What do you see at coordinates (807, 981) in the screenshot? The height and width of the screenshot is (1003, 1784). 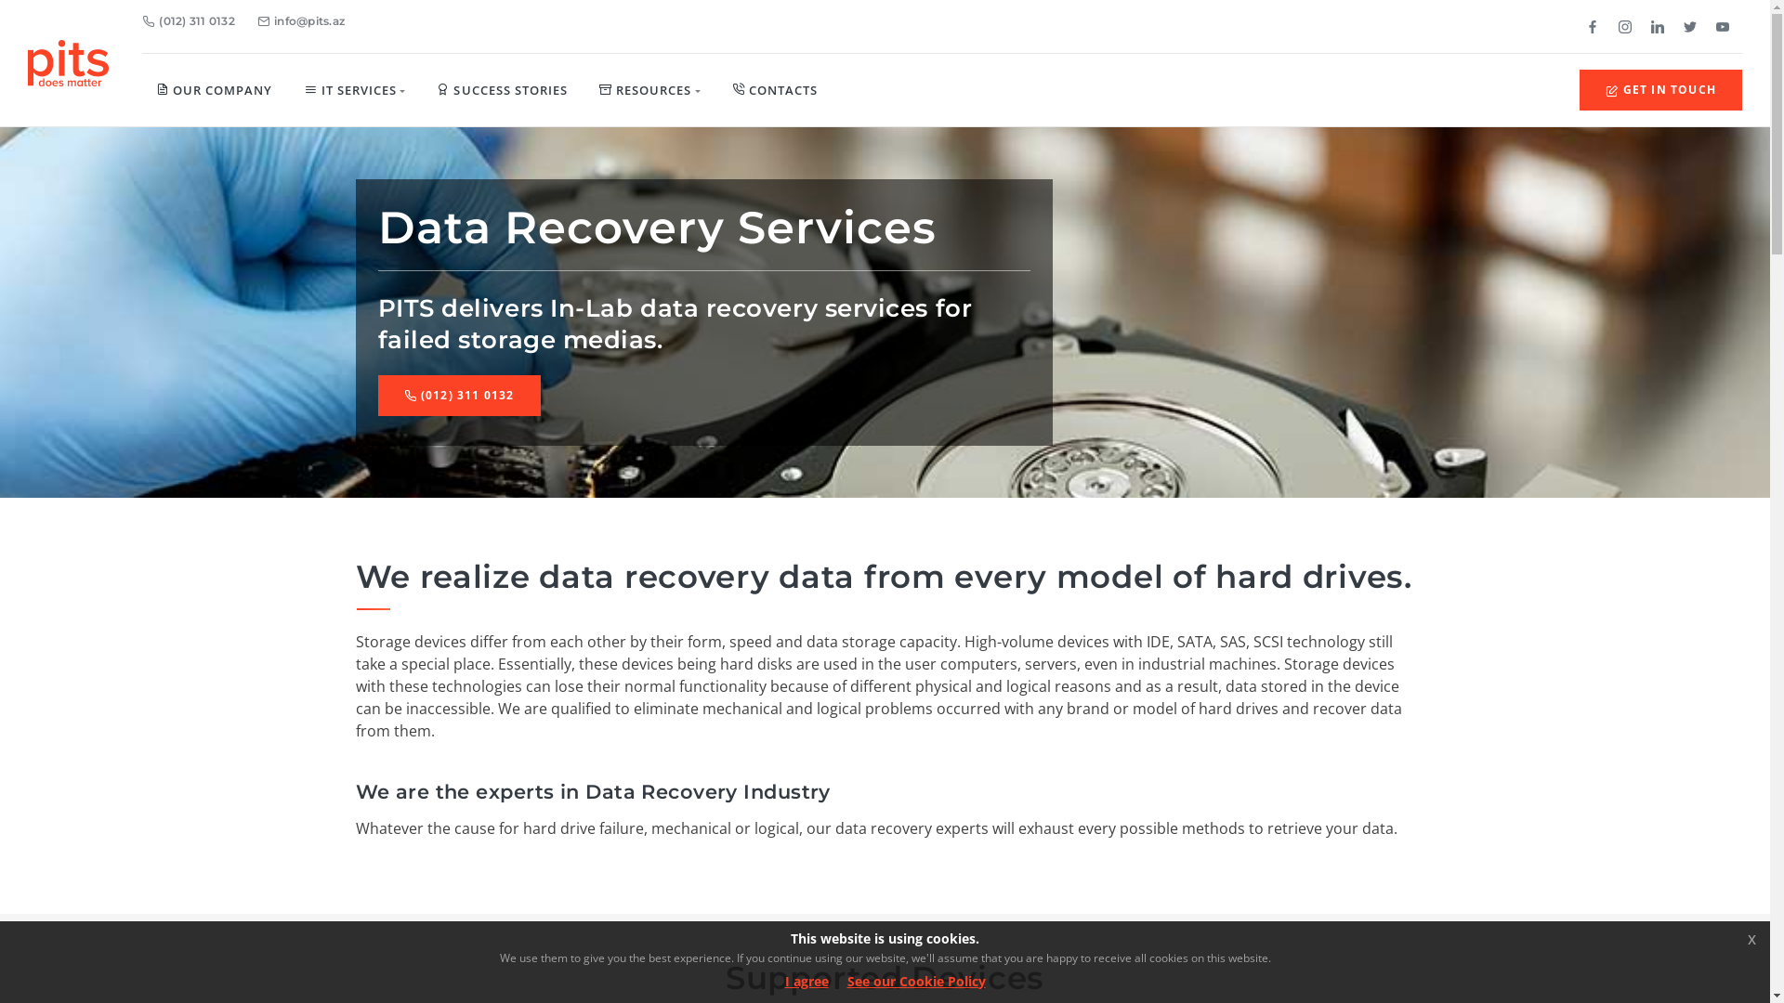 I see `I agree` at bounding box center [807, 981].